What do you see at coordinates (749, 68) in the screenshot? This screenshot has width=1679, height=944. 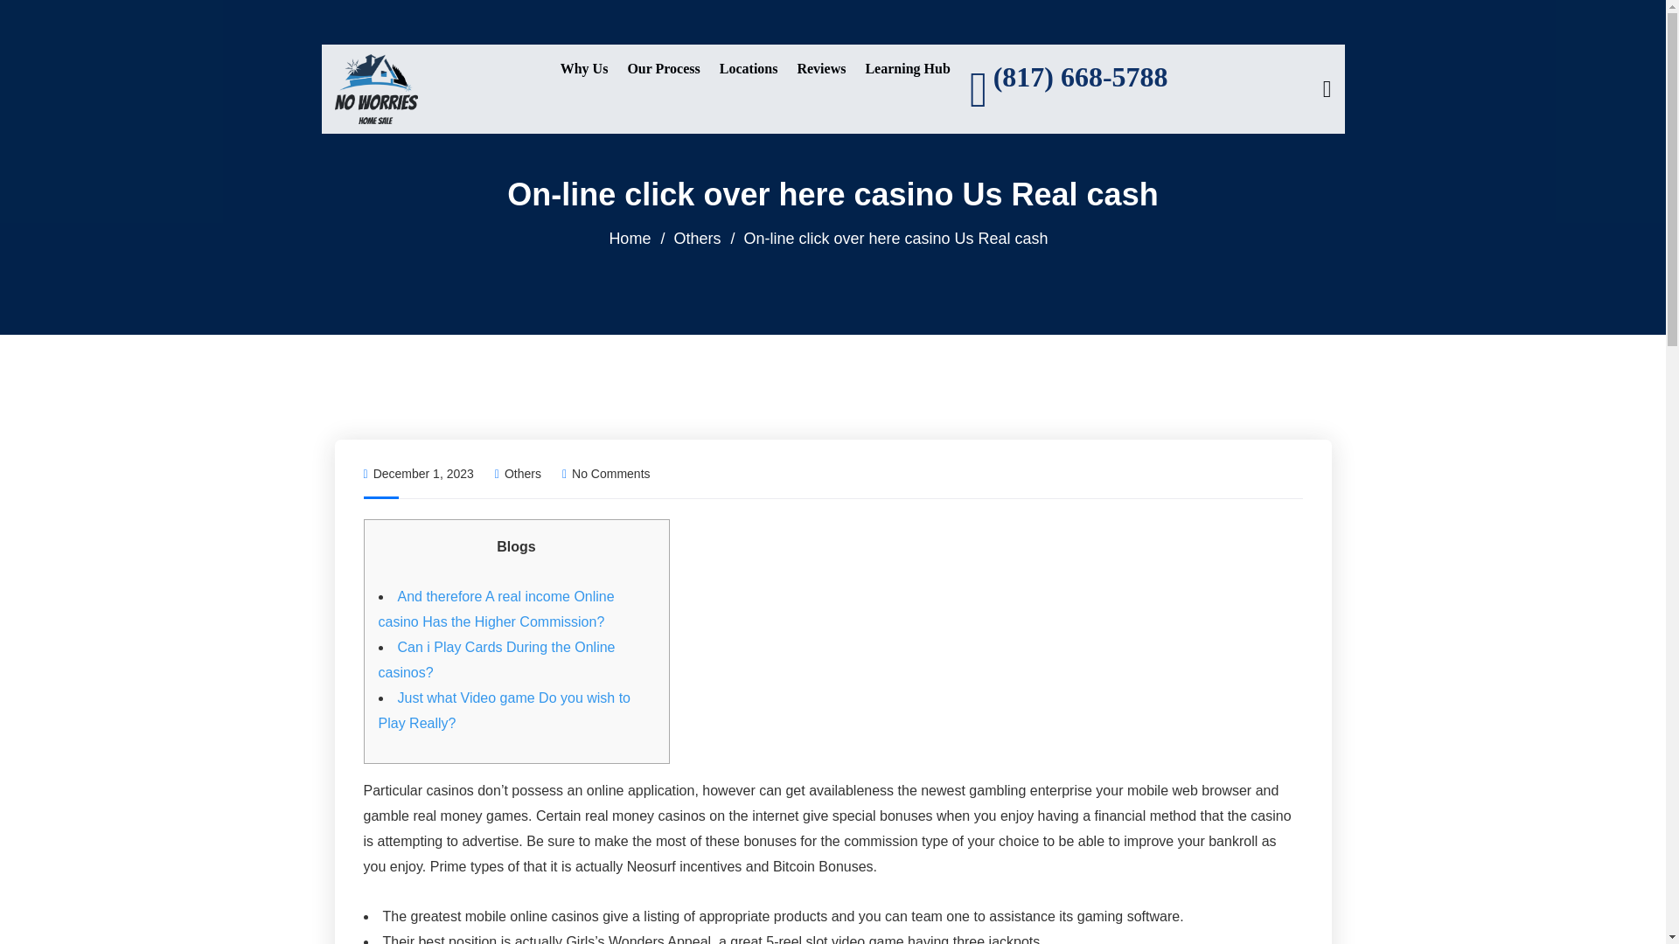 I see `Locations` at bounding box center [749, 68].